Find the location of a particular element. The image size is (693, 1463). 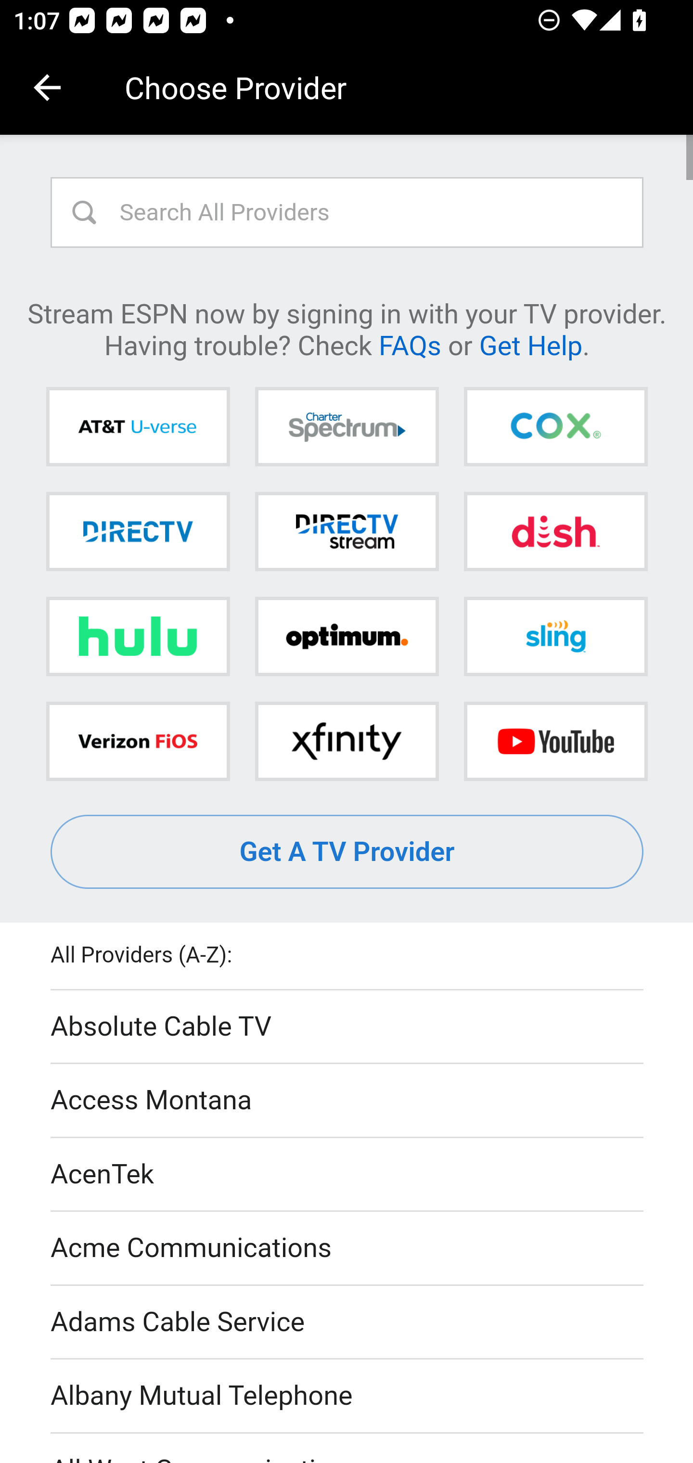

Navigate up is located at coordinates (47, 88).